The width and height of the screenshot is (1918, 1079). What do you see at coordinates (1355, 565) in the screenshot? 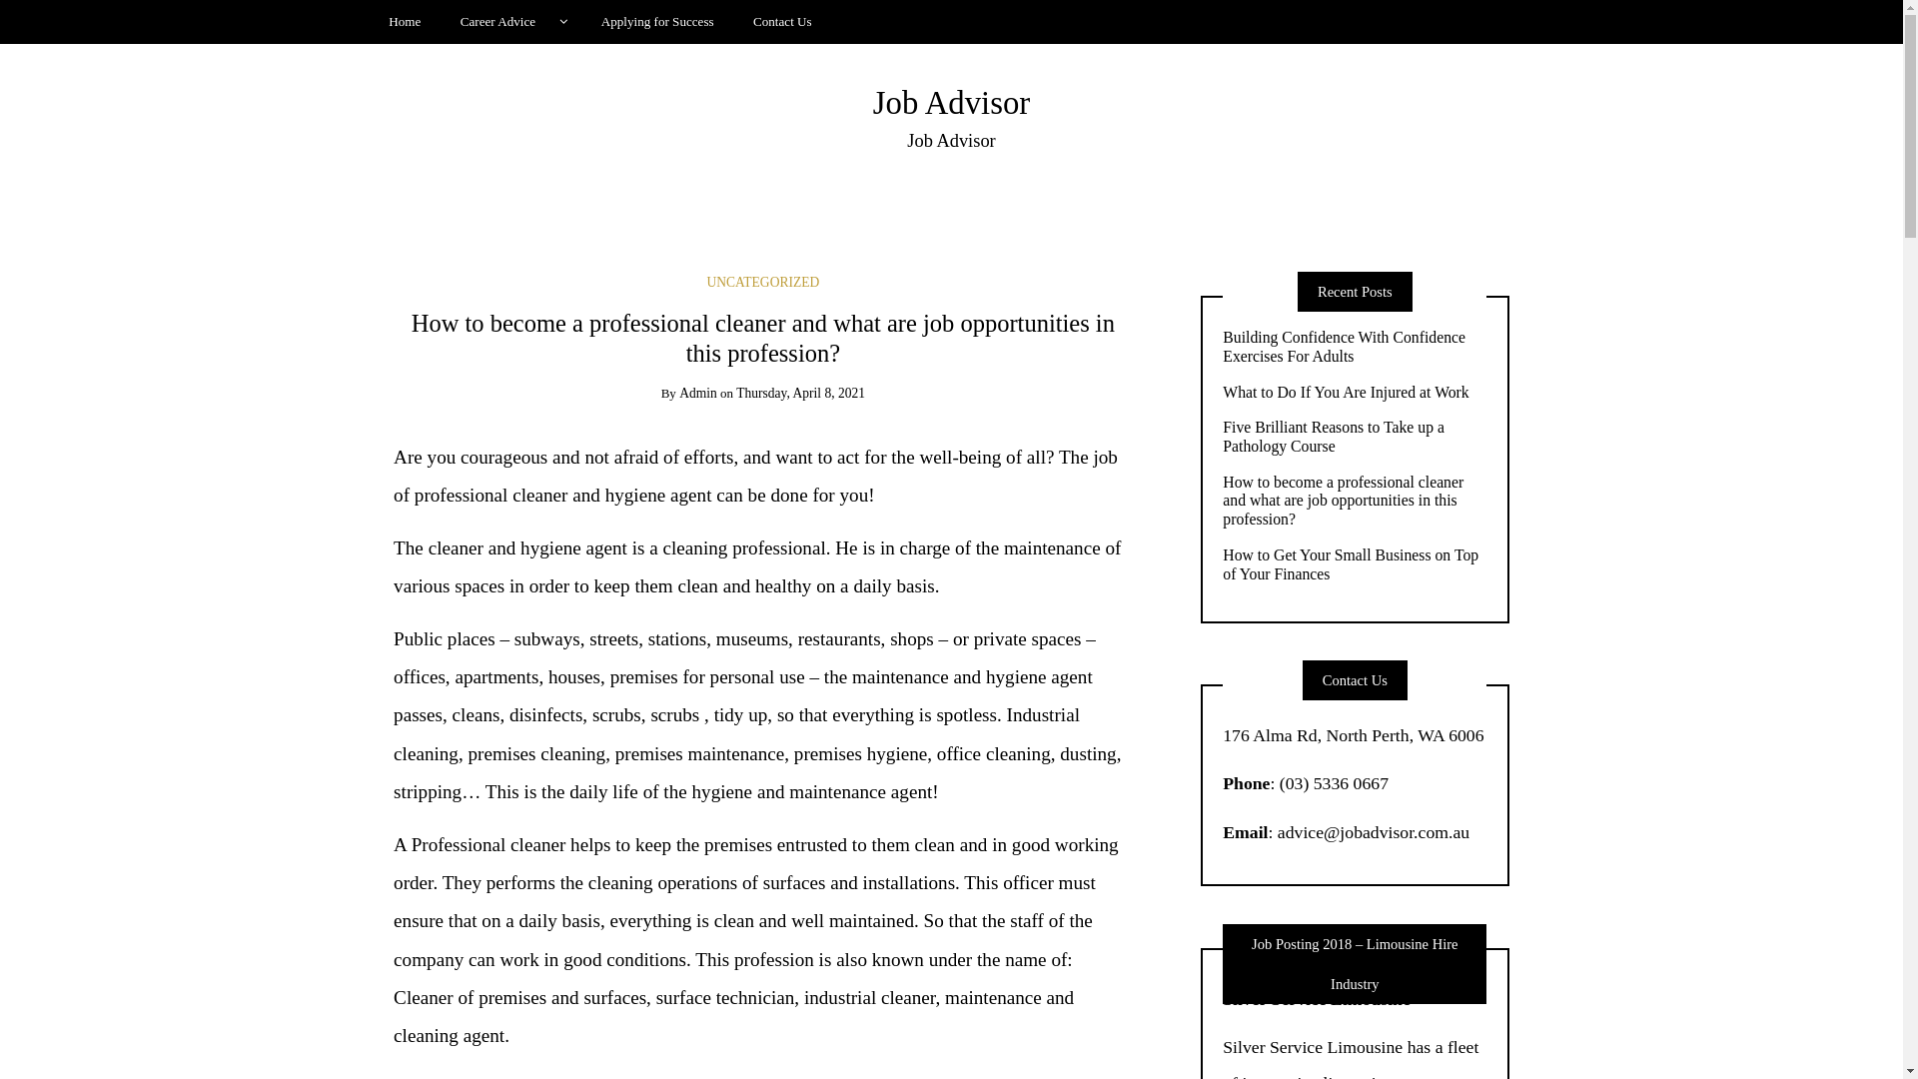
I see `How to Get Your Small Business on Top of Your Finances` at bounding box center [1355, 565].